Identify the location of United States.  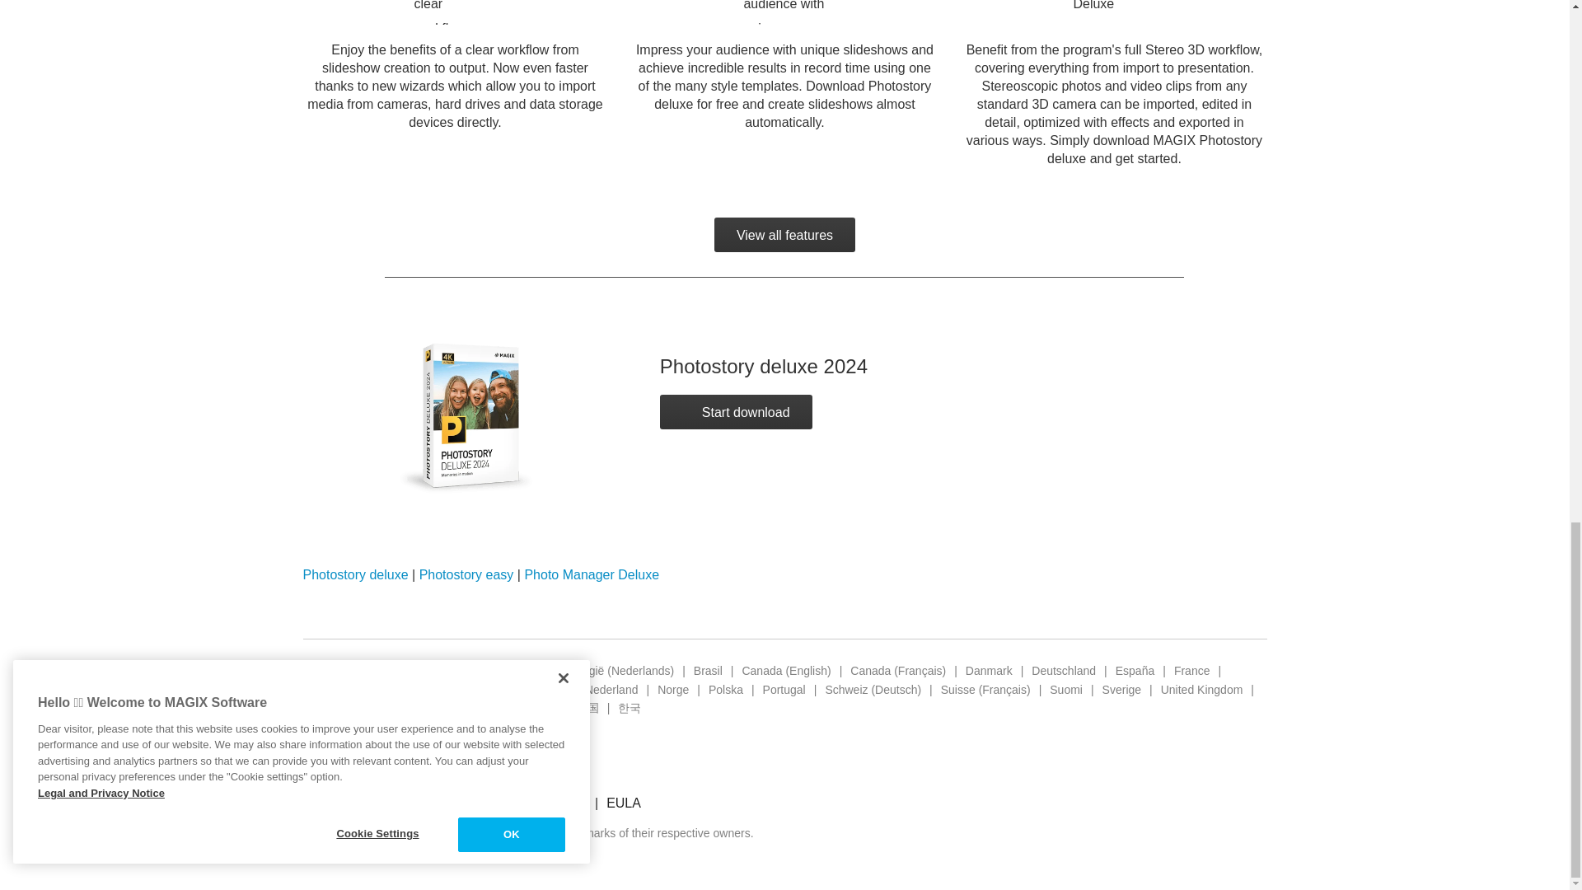
(338, 708).